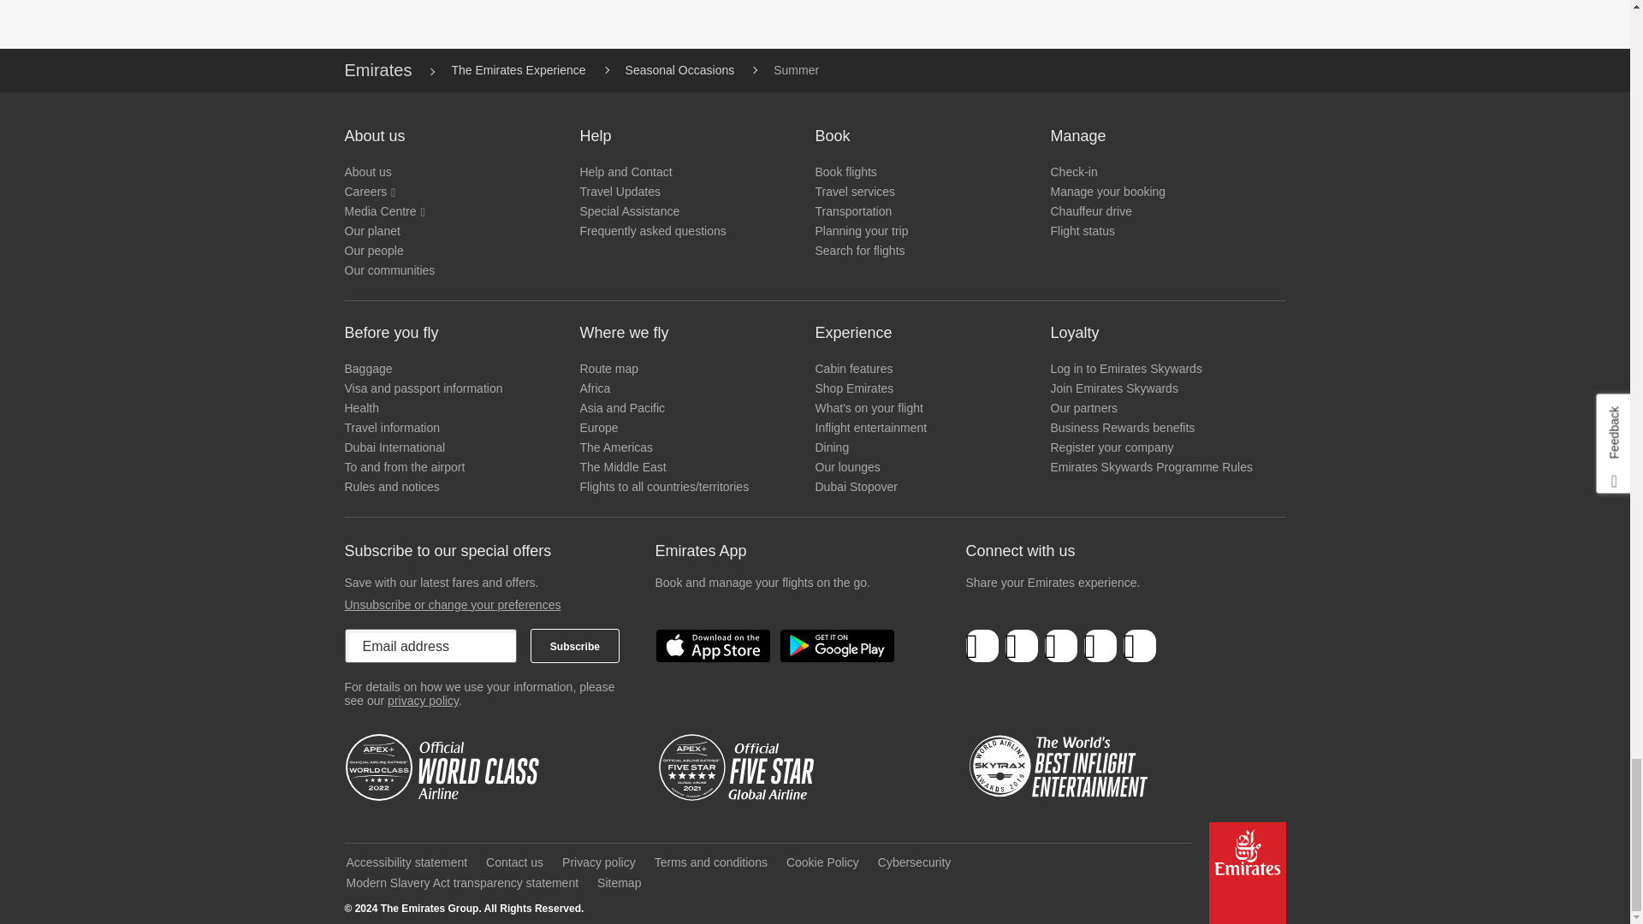  Describe the element at coordinates (982, 647) in the screenshot. I see `Facebook` at that location.